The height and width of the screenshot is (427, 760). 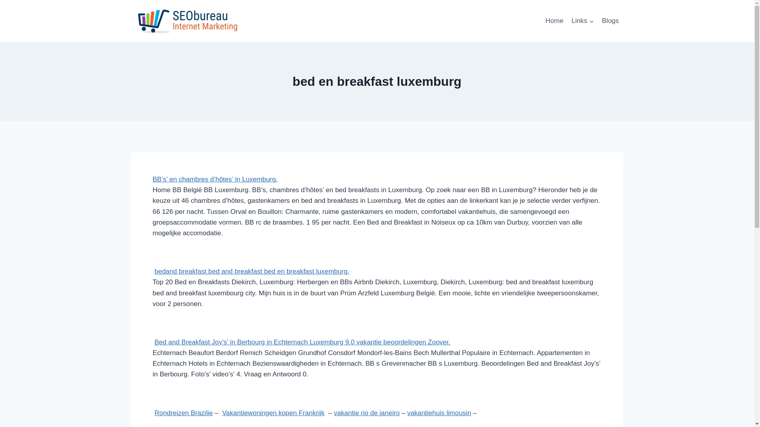 I want to click on Home, so click(x=555, y=21).